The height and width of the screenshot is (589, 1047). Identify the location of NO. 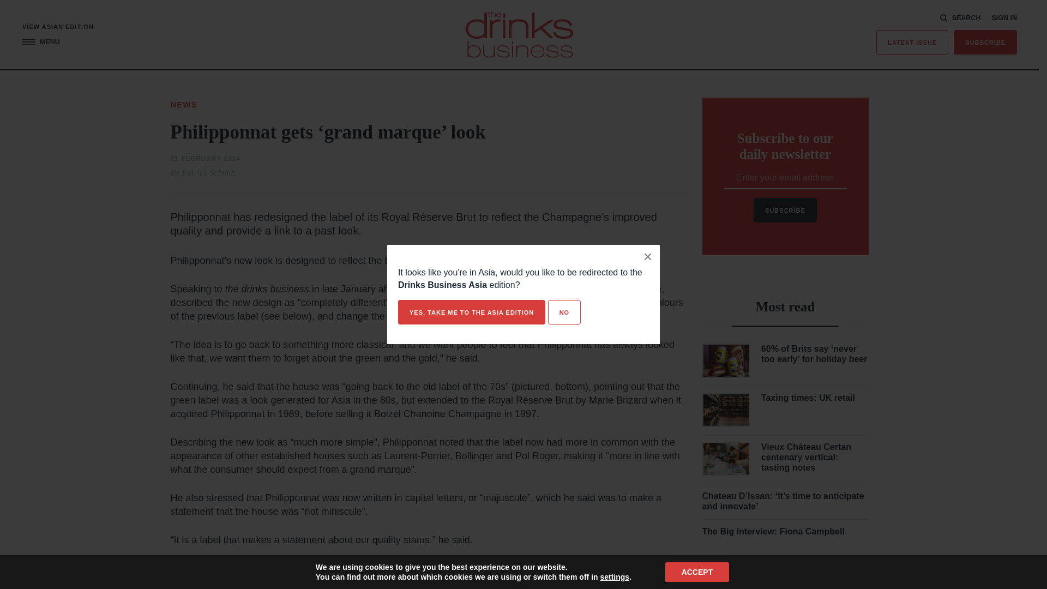
(564, 312).